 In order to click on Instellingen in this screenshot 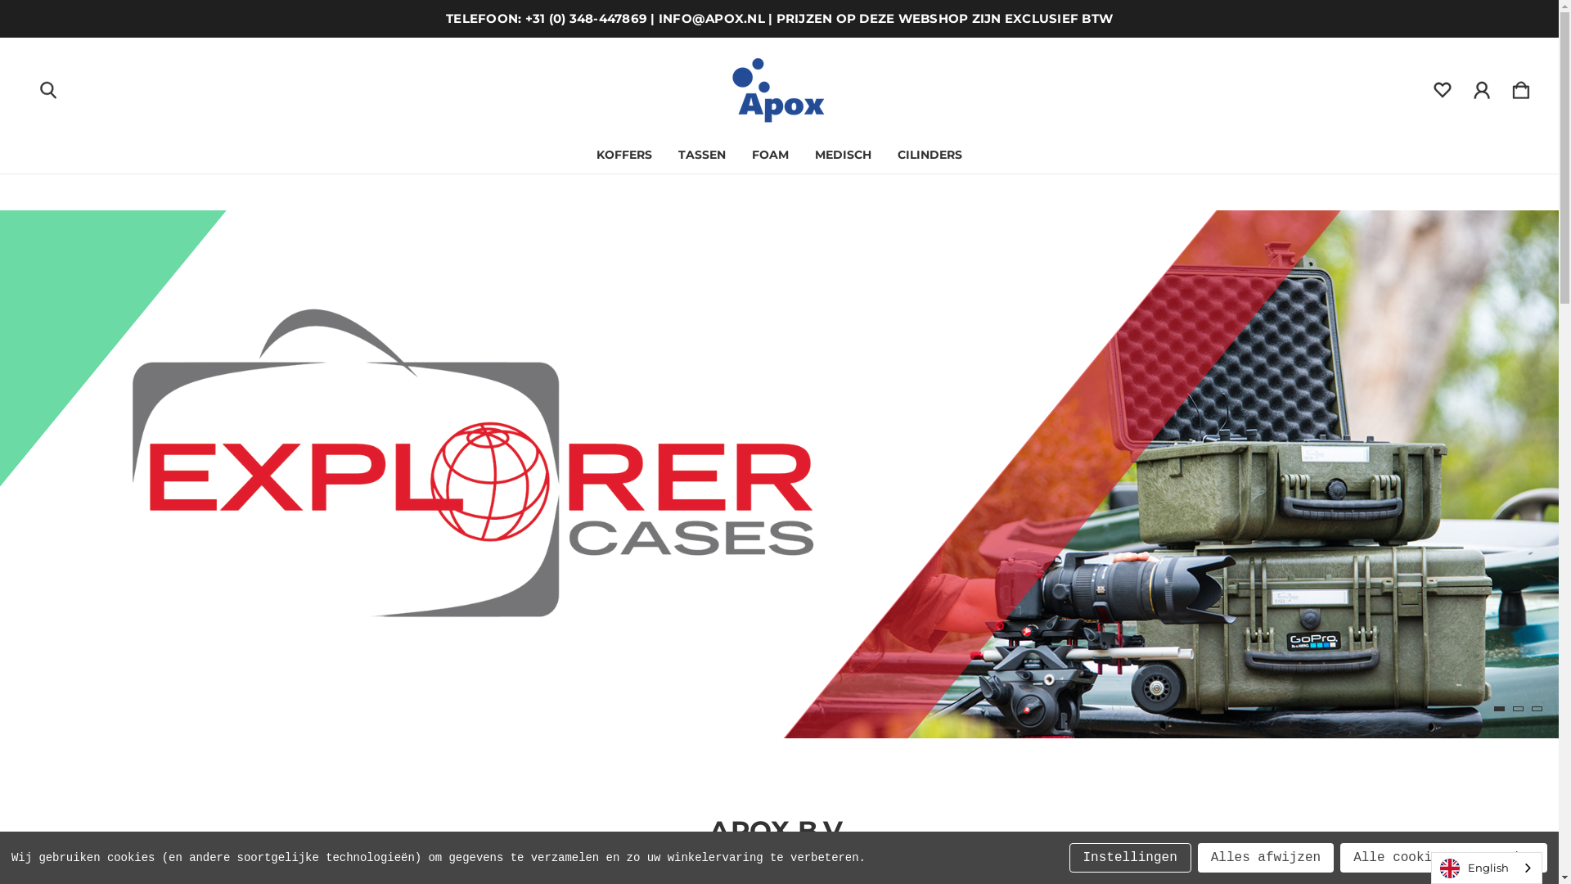, I will do `click(1131, 858)`.